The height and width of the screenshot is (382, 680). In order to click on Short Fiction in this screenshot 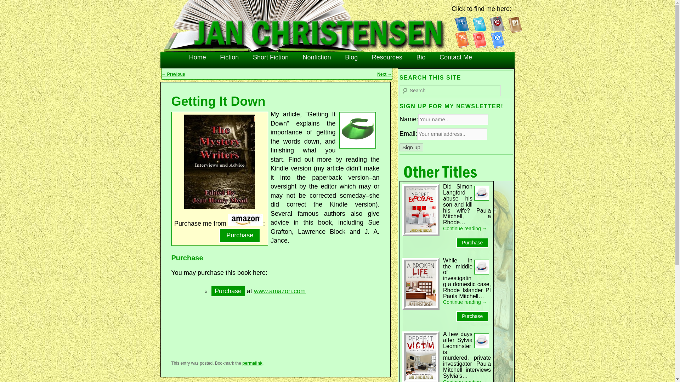, I will do `click(271, 57)`.